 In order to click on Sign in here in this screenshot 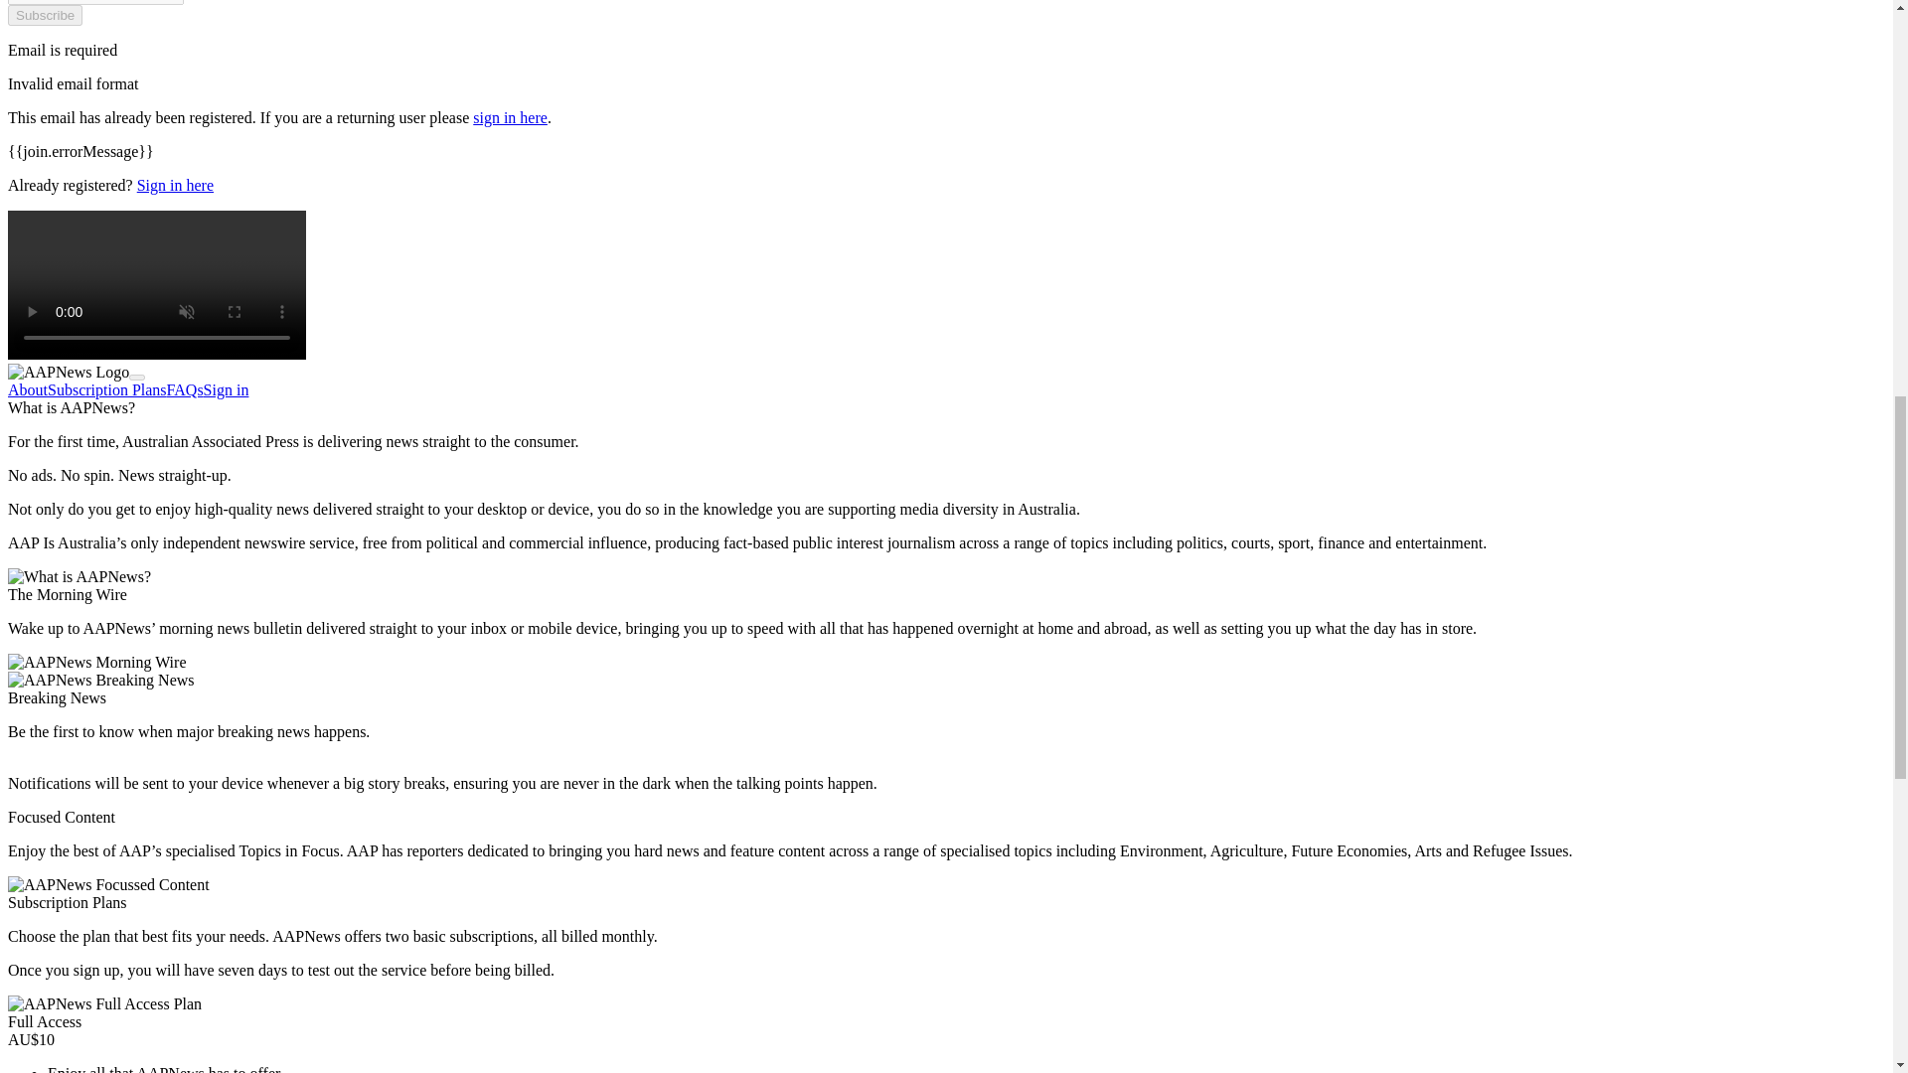, I will do `click(175, 185)`.